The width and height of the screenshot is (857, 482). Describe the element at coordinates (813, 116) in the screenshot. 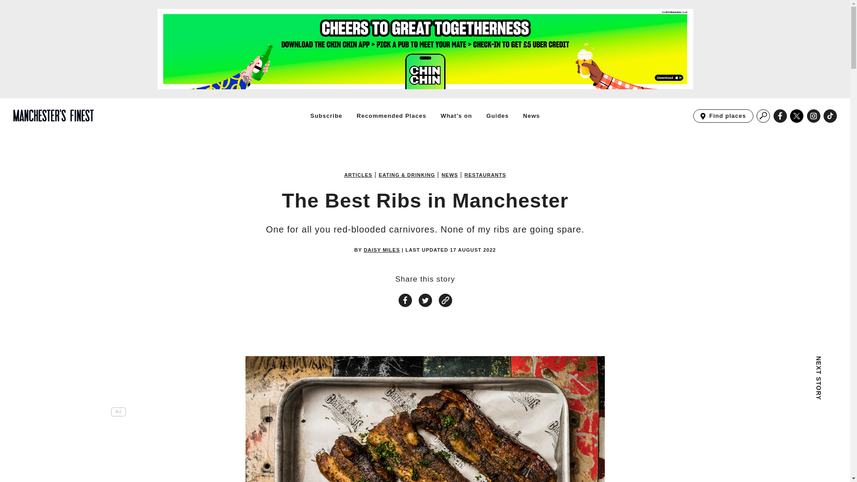

I see `Go to Manchester's Finest Instagram profile` at that location.